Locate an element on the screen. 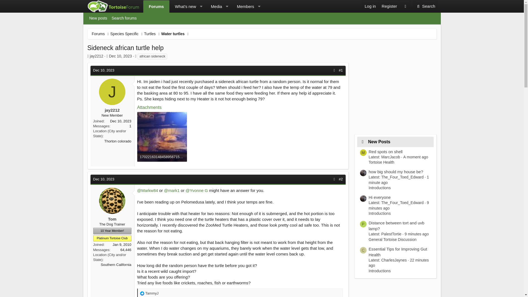 The width and height of the screenshot is (528, 297). Forums is located at coordinates (156, 7).